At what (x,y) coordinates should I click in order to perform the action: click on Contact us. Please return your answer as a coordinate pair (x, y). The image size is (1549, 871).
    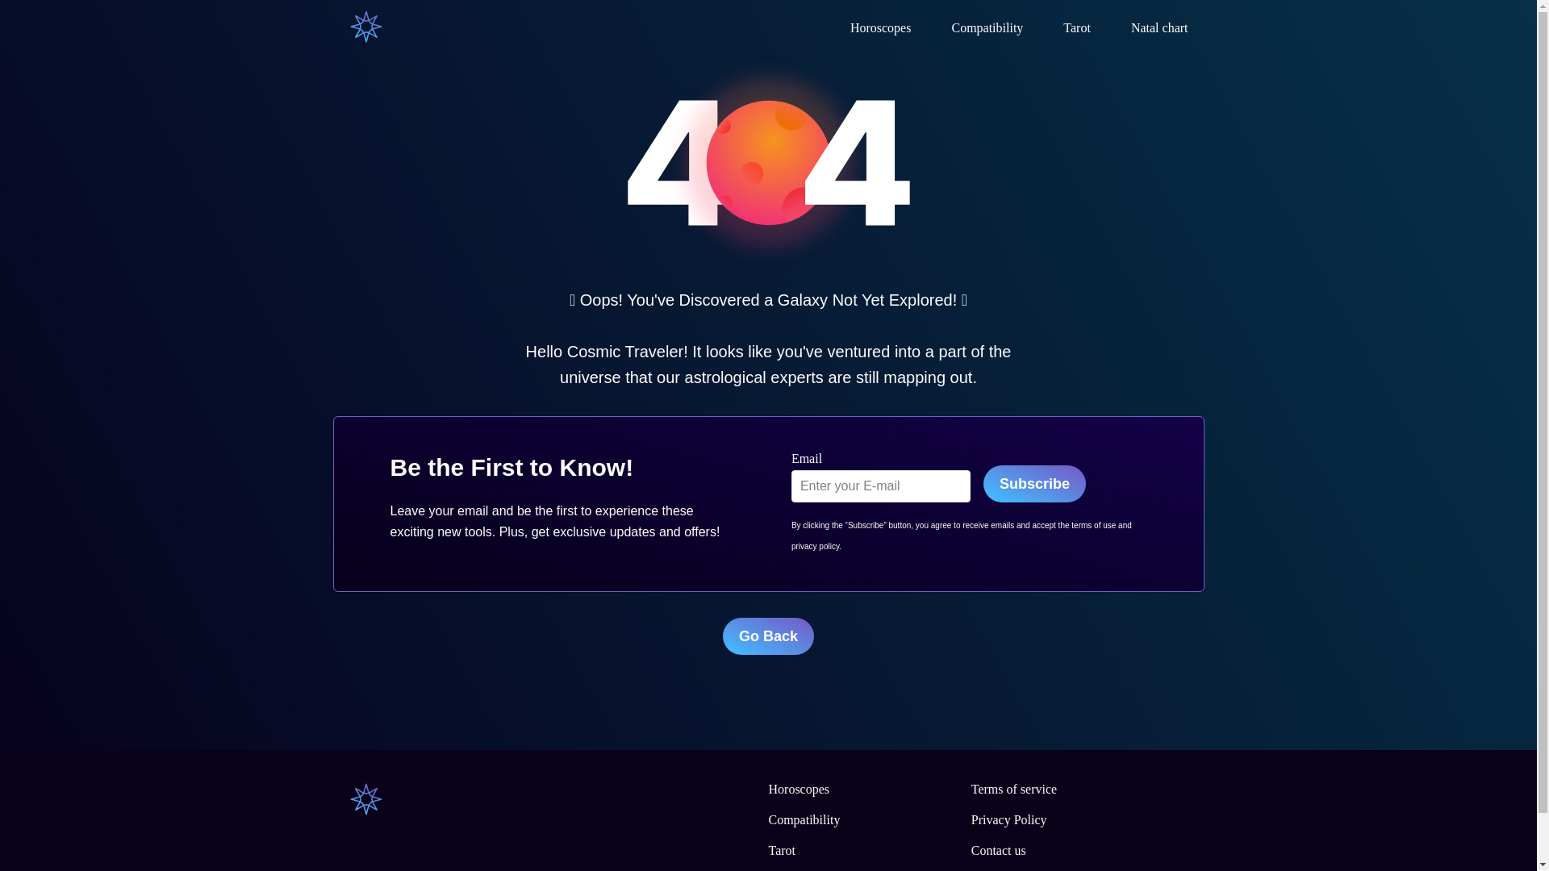
    Looking at the image, I should click on (998, 850).